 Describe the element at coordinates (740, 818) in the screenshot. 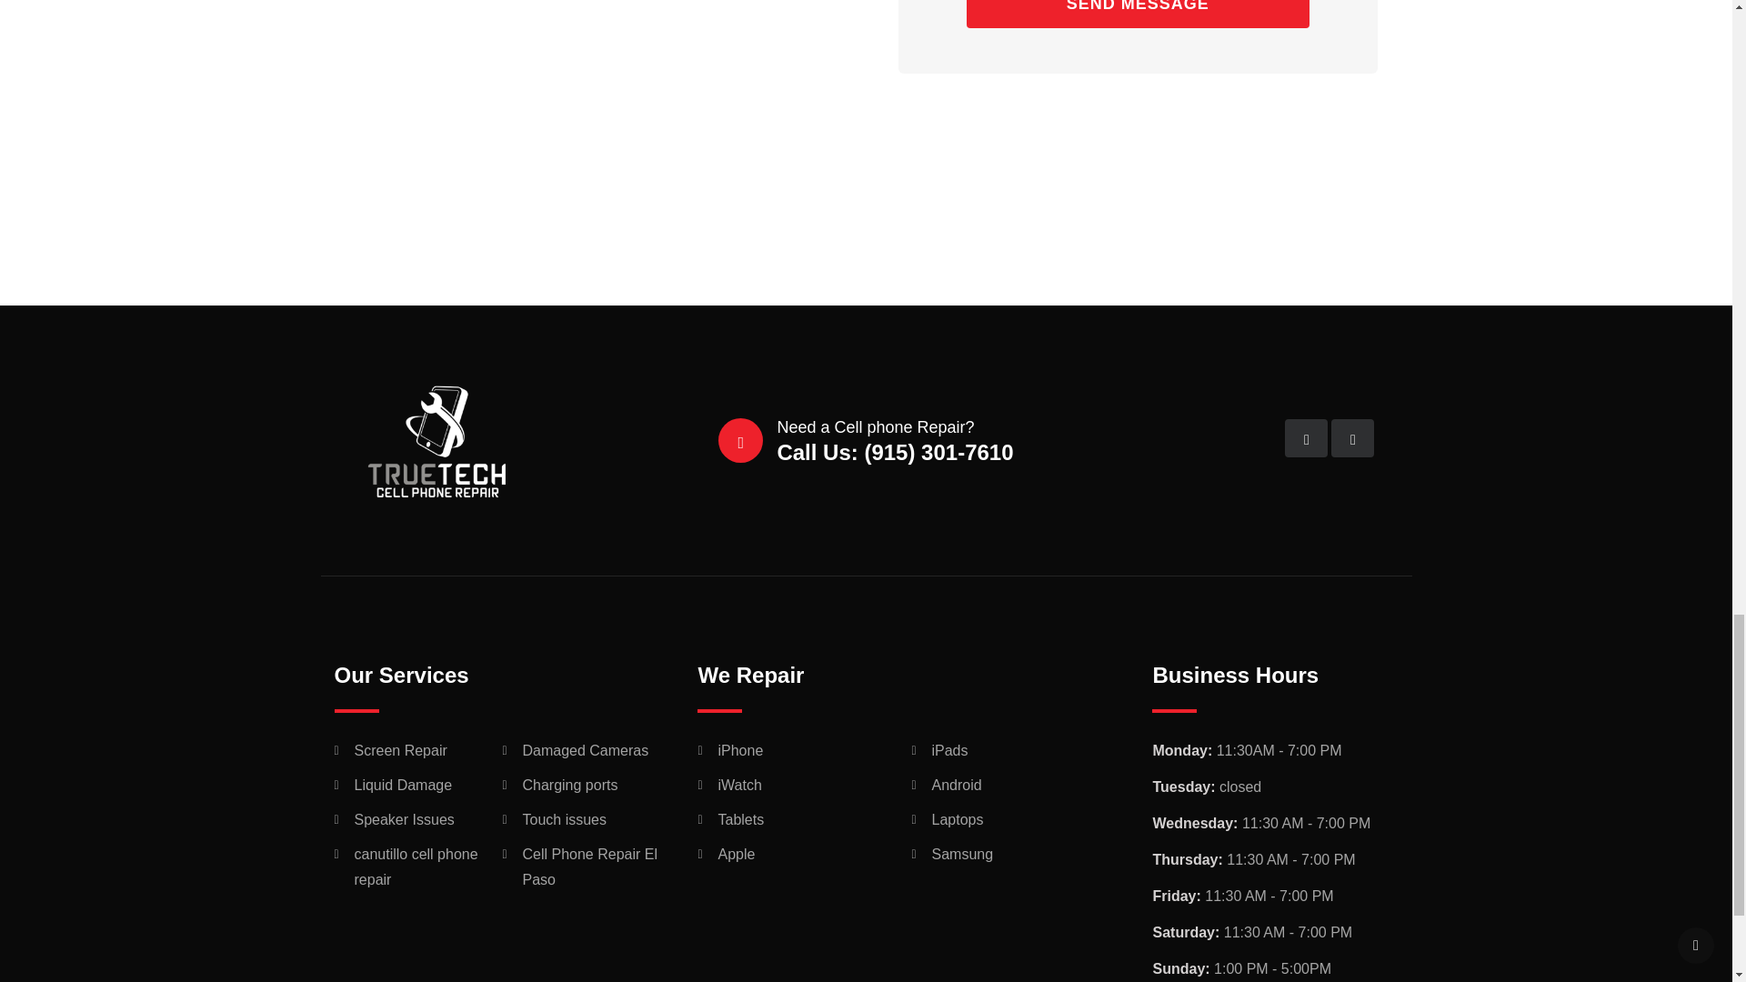

I see `Tablets` at that location.